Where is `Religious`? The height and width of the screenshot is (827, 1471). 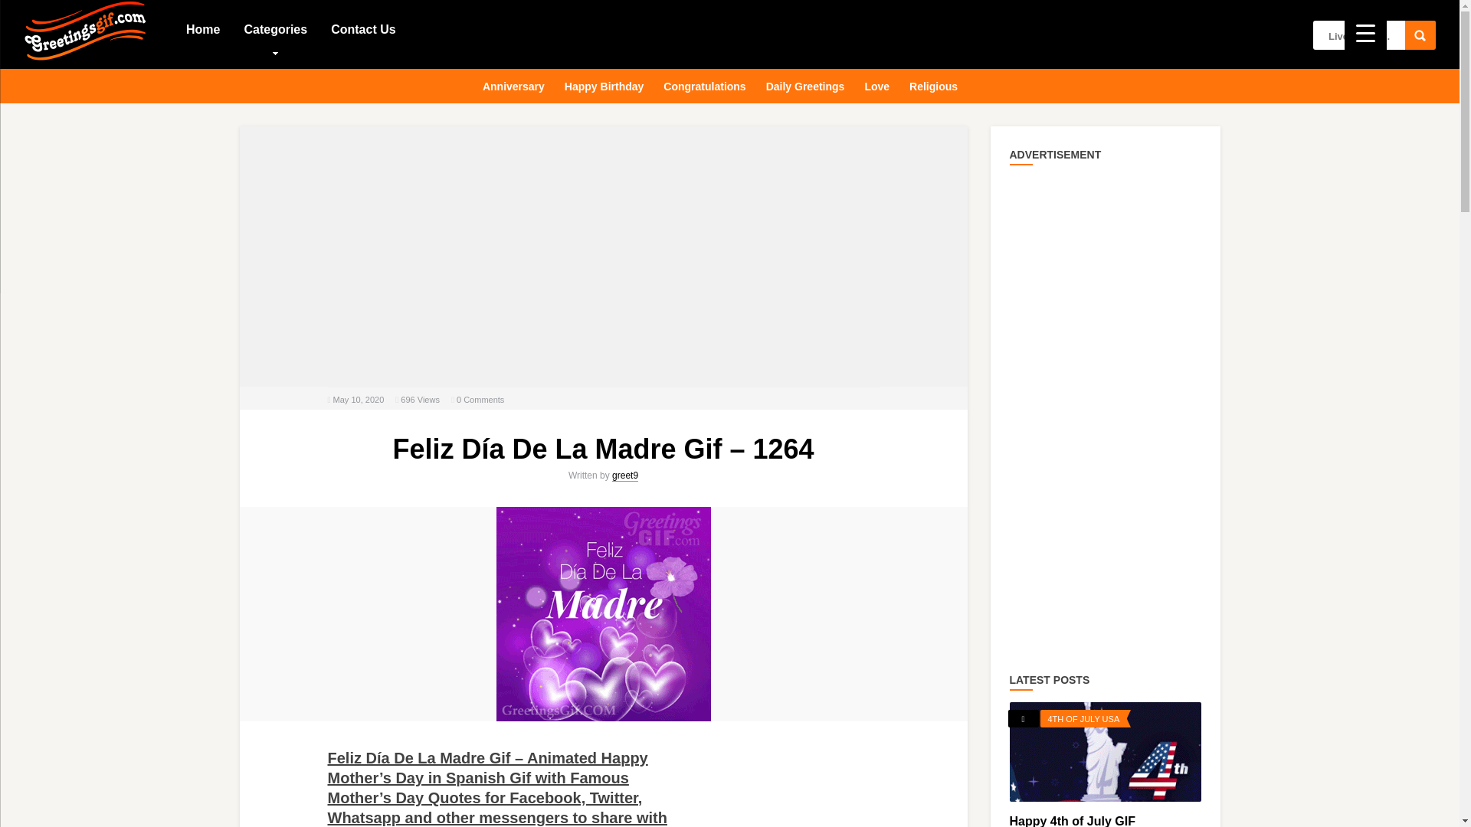
Religious is located at coordinates (933, 84).